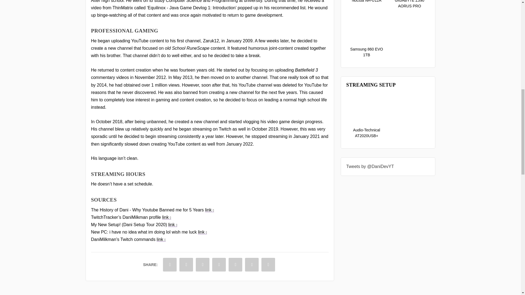  Describe the element at coordinates (202, 232) in the screenshot. I see `link` at that location.